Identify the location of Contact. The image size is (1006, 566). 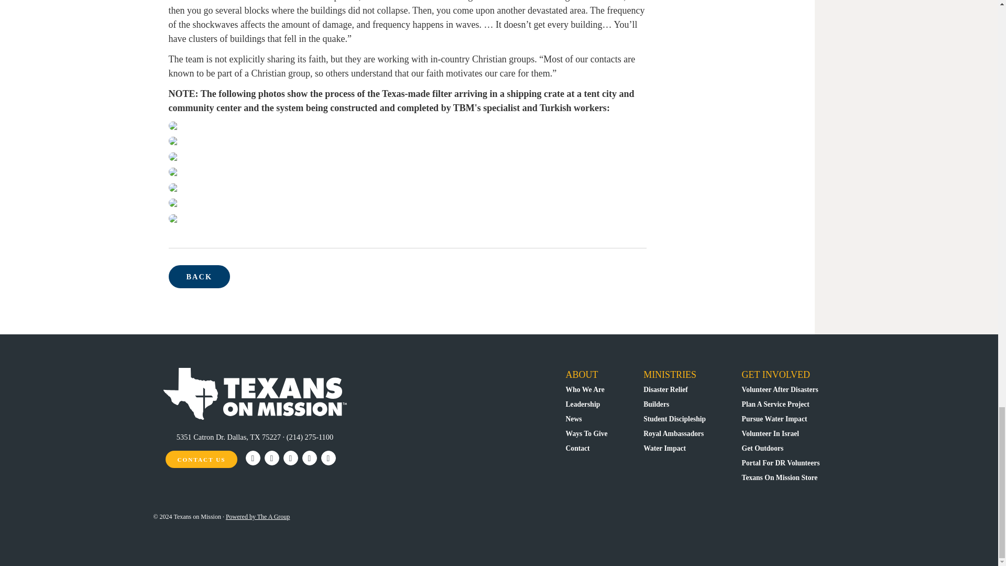
(577, 448).